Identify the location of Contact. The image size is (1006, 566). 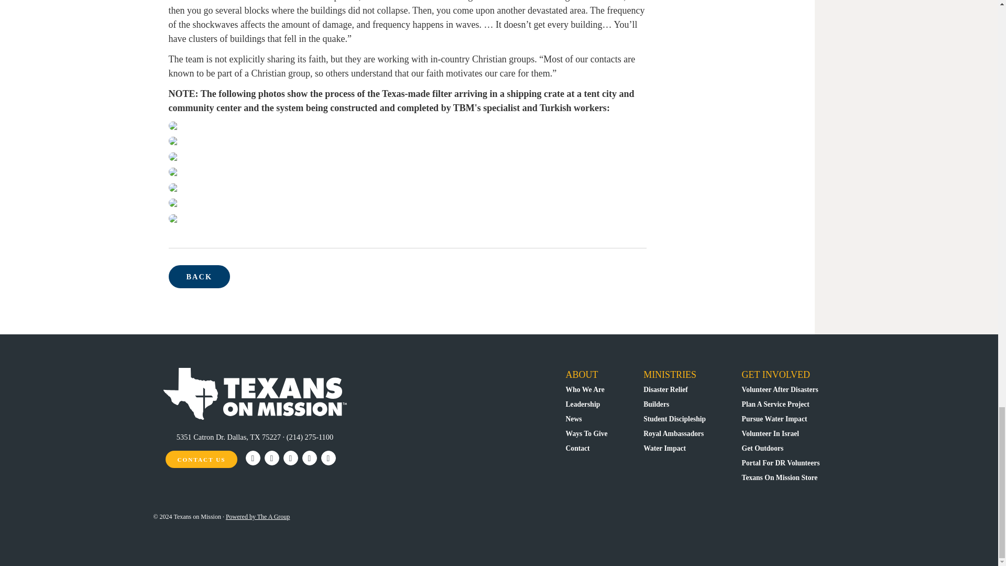
(577, 448).